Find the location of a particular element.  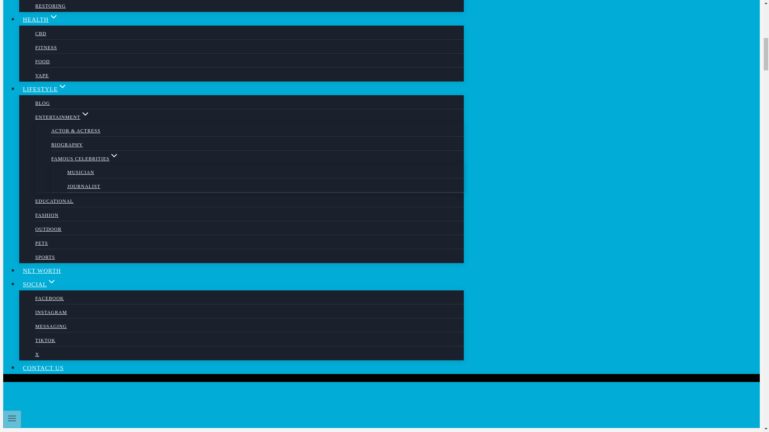

Toggle Menu is located at coordinates (12, 418).